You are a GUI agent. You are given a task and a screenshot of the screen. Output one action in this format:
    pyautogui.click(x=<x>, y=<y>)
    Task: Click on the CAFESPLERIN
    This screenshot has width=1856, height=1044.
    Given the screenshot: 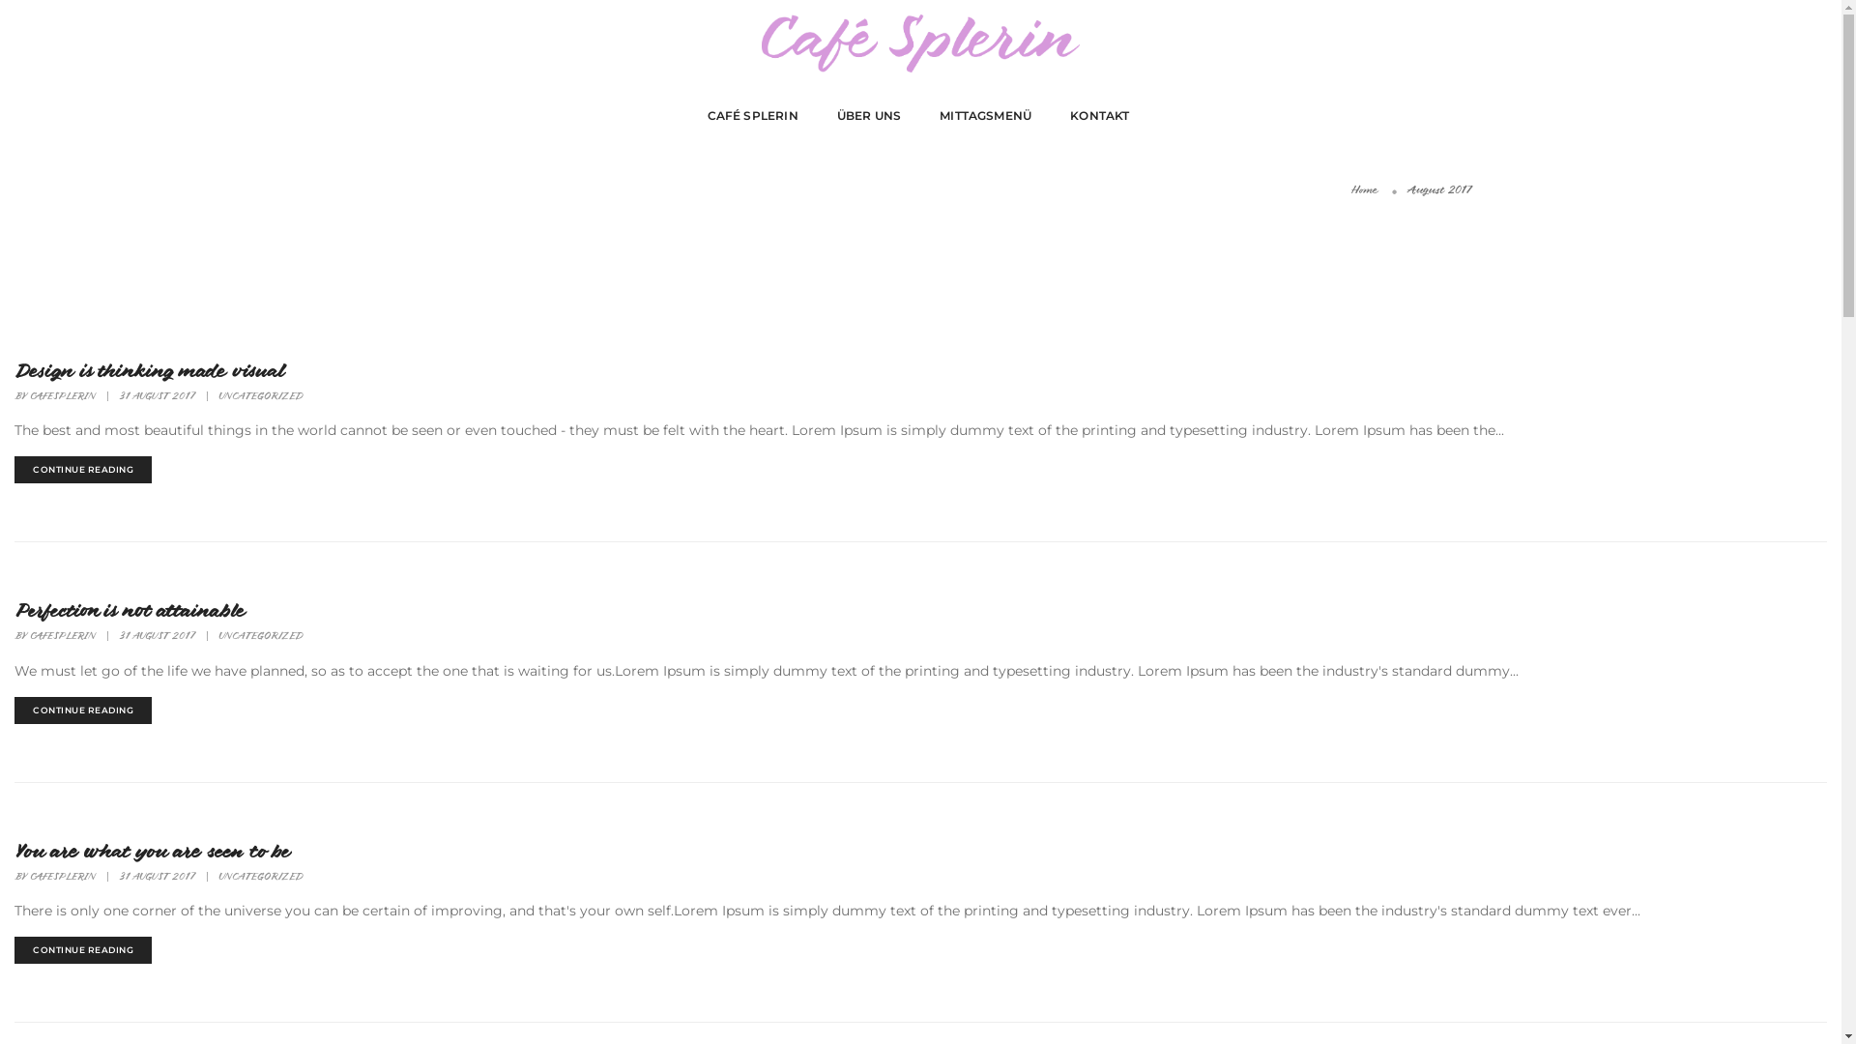 What is the action you would take?
    pyautogui.click(x=63, y=637)
    